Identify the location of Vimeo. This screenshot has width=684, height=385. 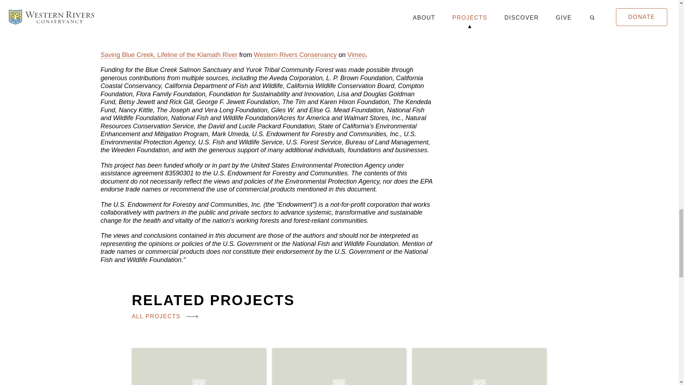
(356, 55).